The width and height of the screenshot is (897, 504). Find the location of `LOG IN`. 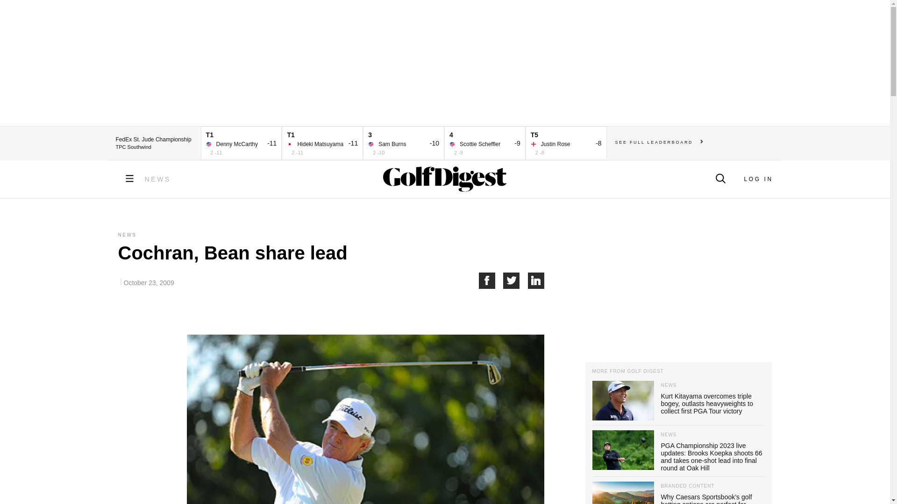

LOG IN is located at coordinates (758, 179).